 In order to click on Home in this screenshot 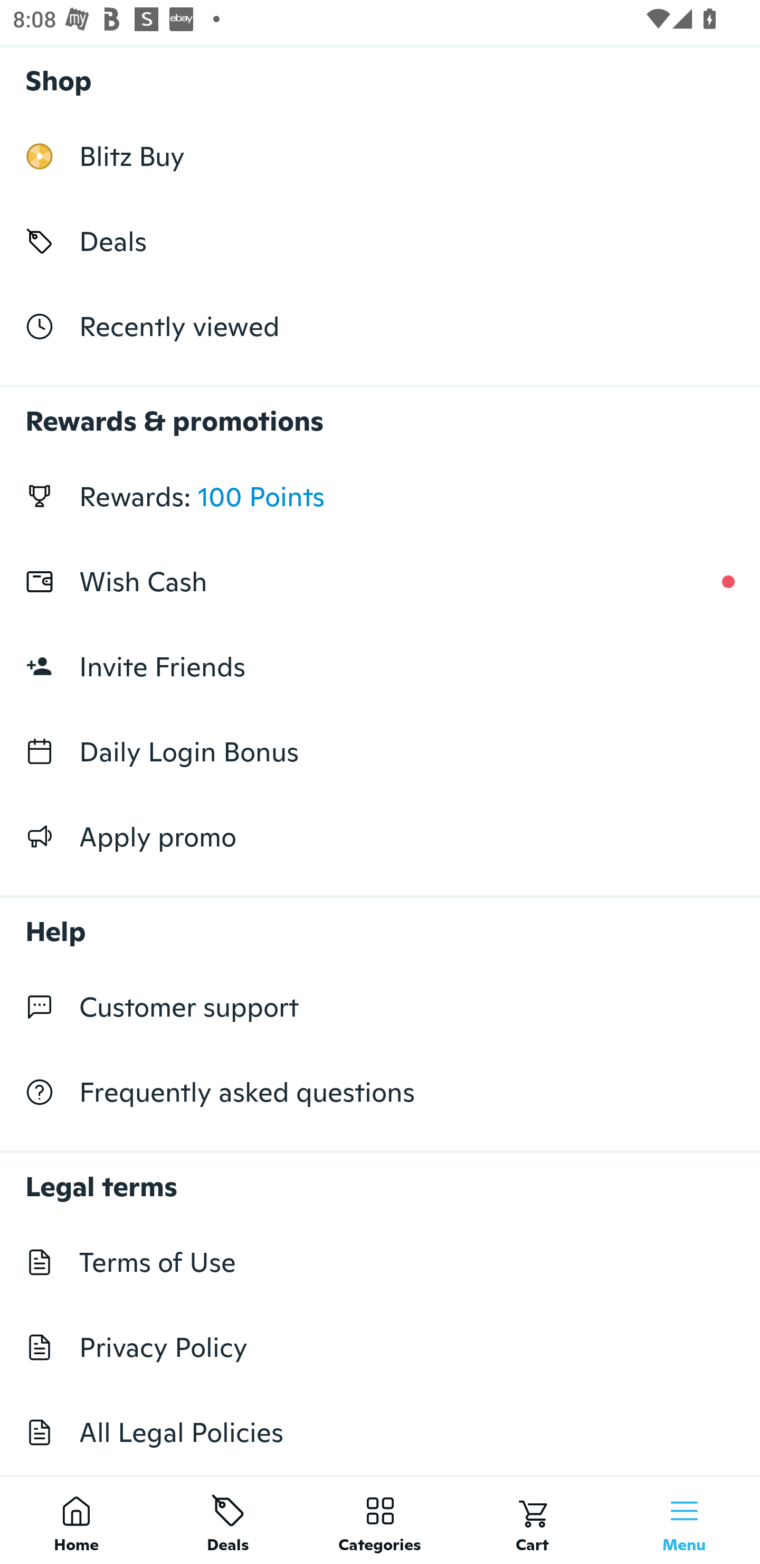, I will do `click(76, 1520)`.